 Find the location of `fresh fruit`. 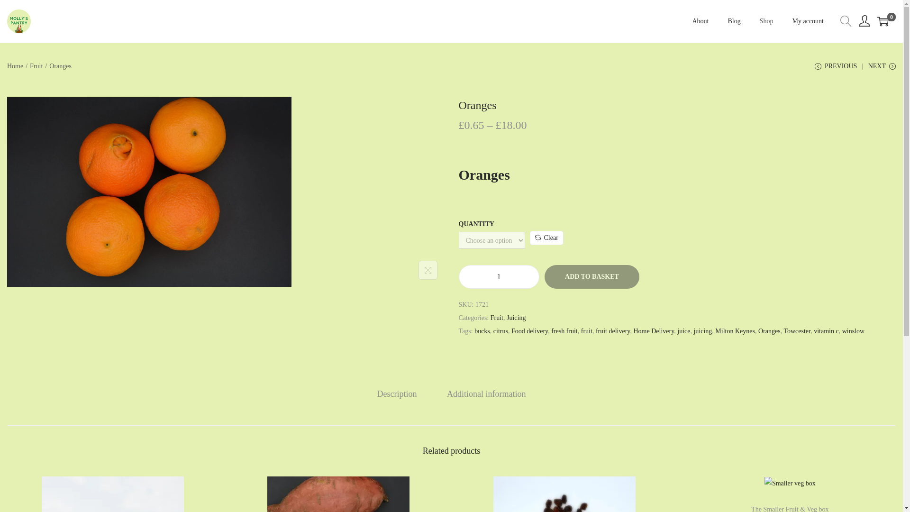

fresh fruit is located at coordinates (564, 331).